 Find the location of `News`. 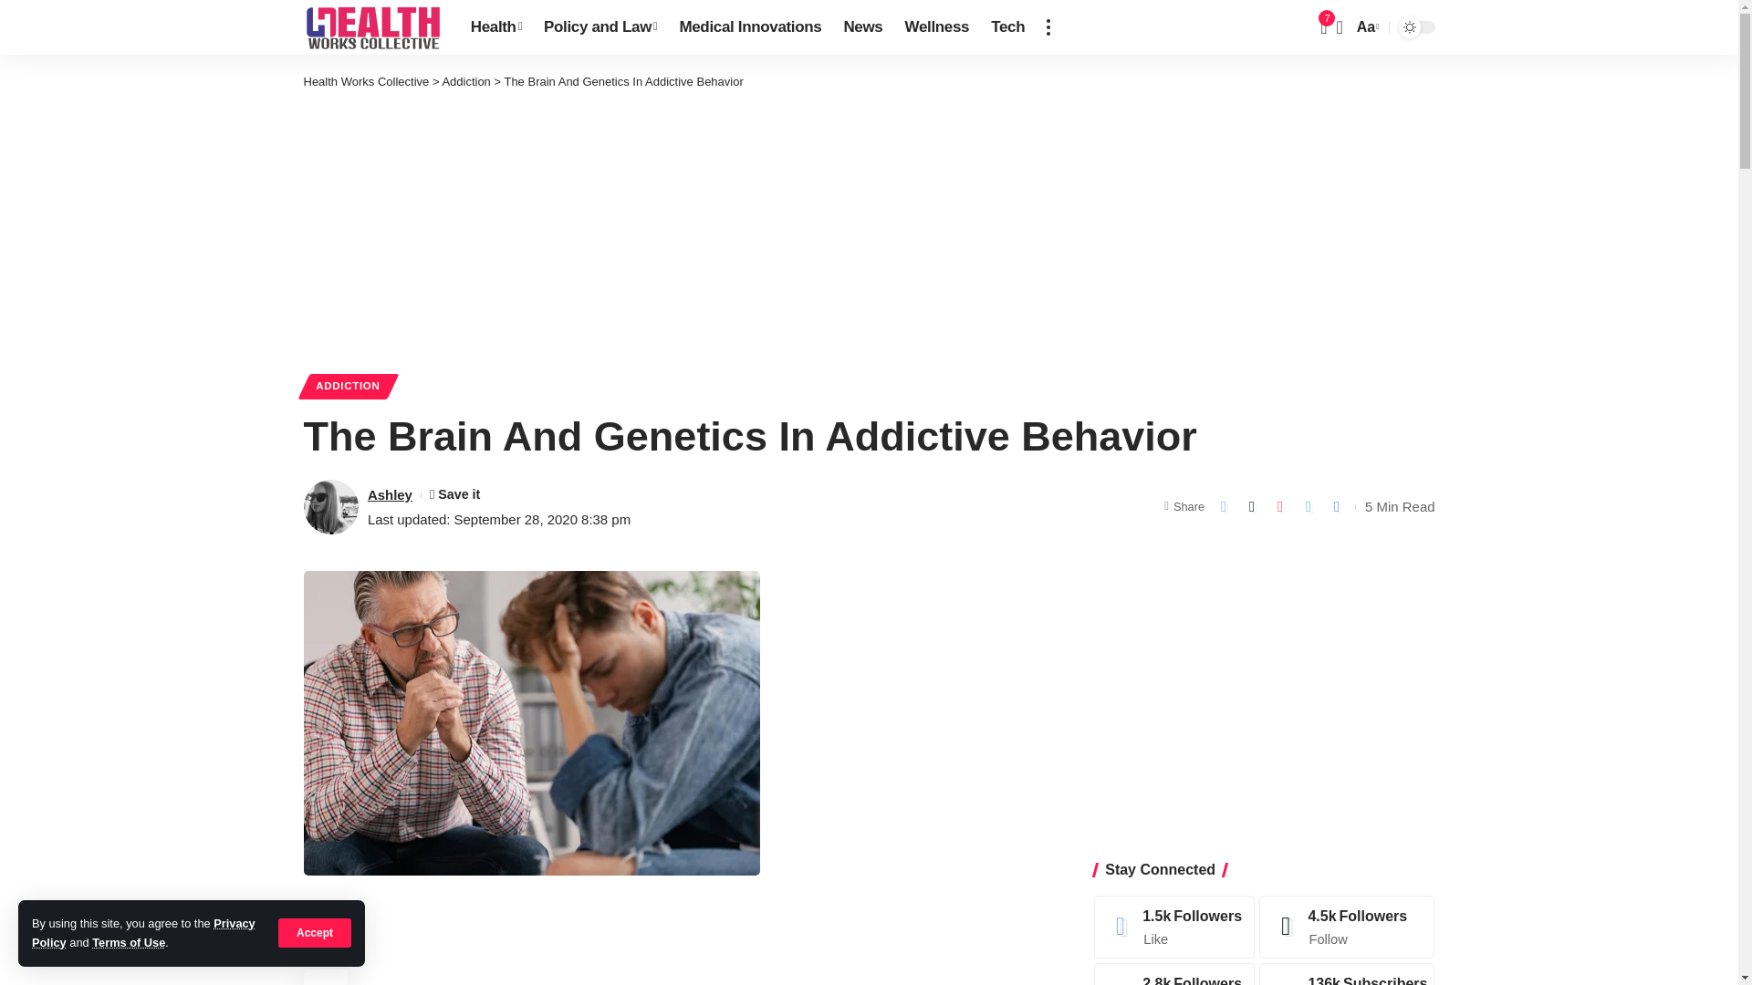

News is located at coordinates (863, 27).